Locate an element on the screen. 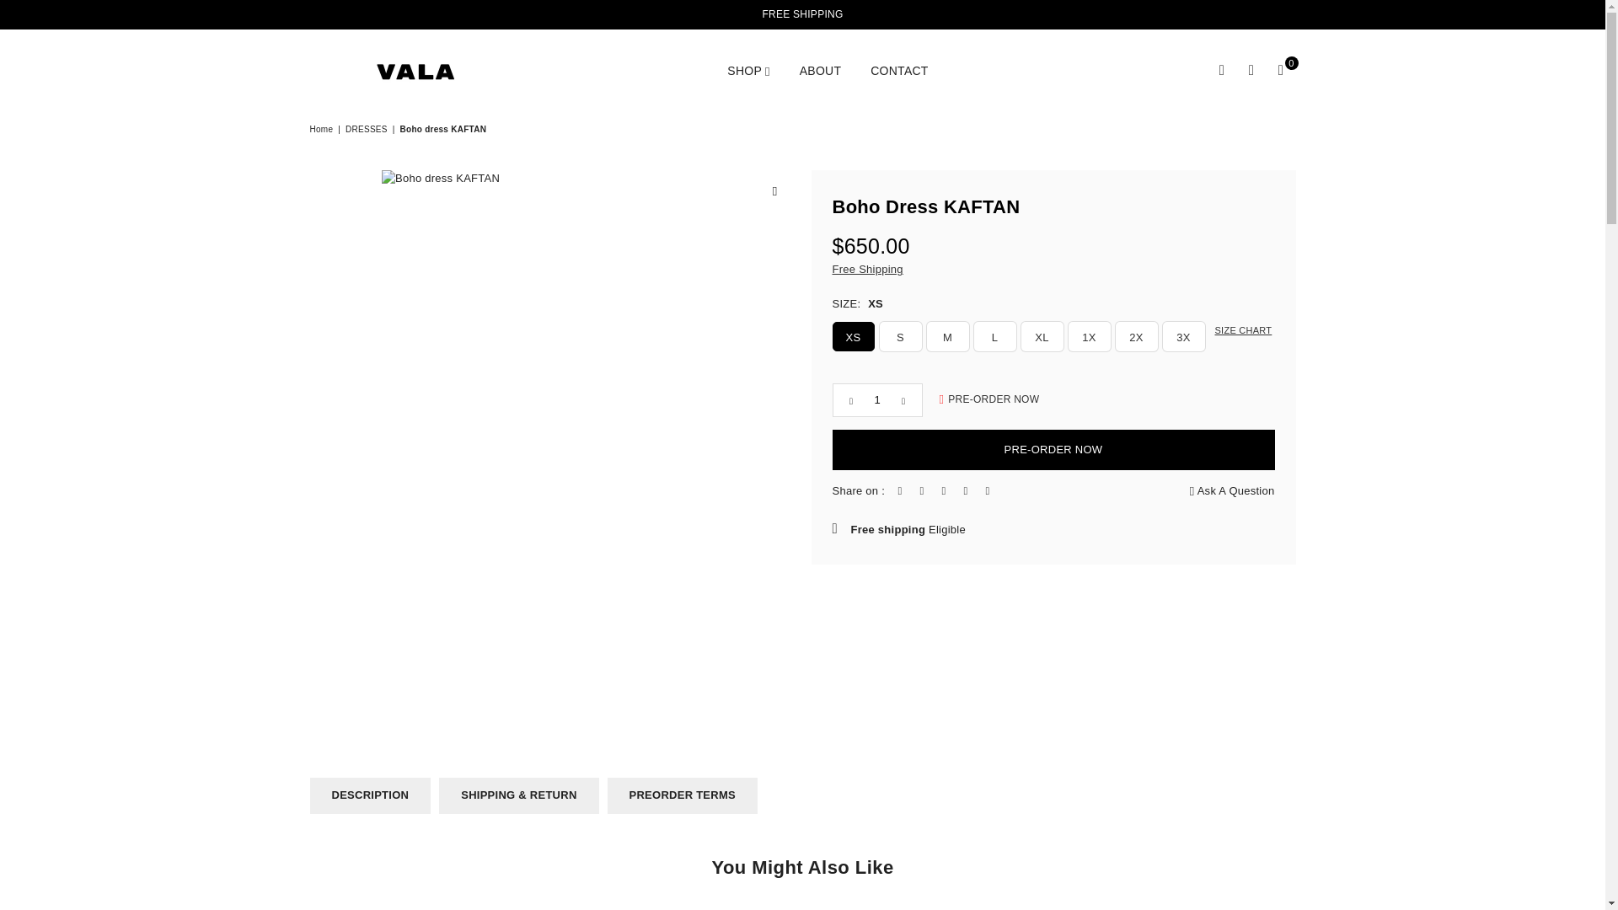 This screenshot has height=910, width=1618. DRESSES is located at coordinates (367, 128).